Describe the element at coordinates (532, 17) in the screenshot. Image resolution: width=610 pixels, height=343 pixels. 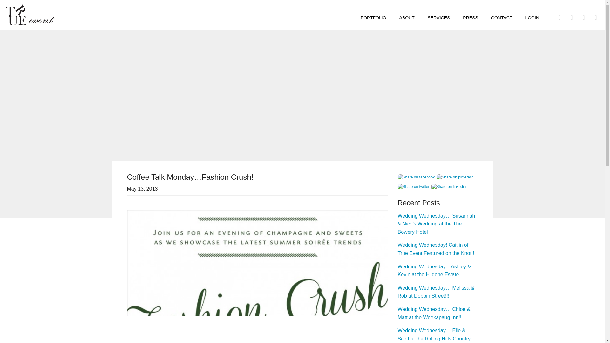
I see `LOGIN` at that location.